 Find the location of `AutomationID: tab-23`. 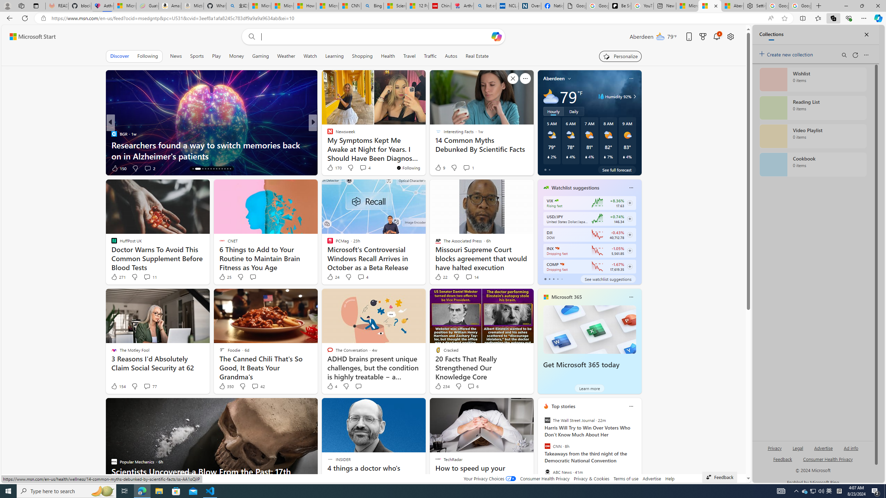

AutomationID: tab-23 is located at coordinates (222, 169).